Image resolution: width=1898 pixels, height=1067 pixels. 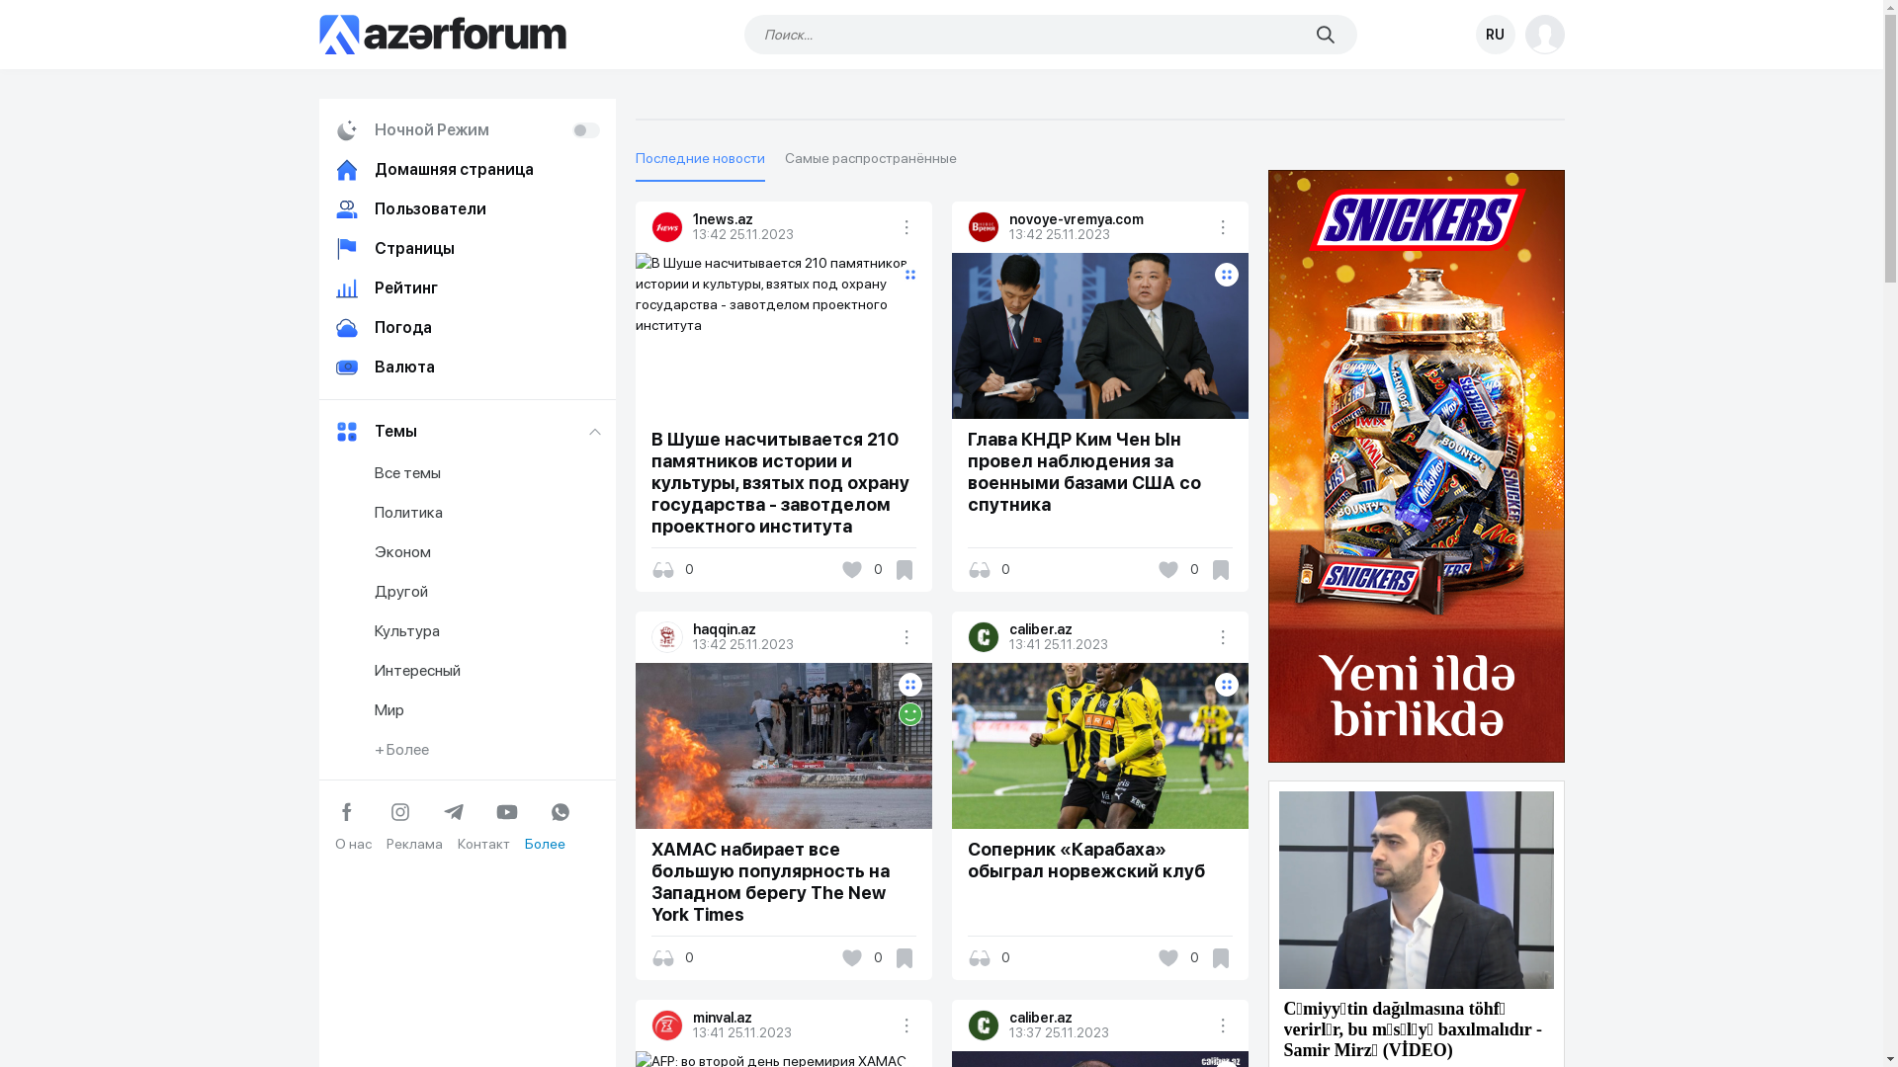 What do you see at coordinates (667, 1026) in the screenshot?
I see `minval.az` at bounding box center [667, 1026].